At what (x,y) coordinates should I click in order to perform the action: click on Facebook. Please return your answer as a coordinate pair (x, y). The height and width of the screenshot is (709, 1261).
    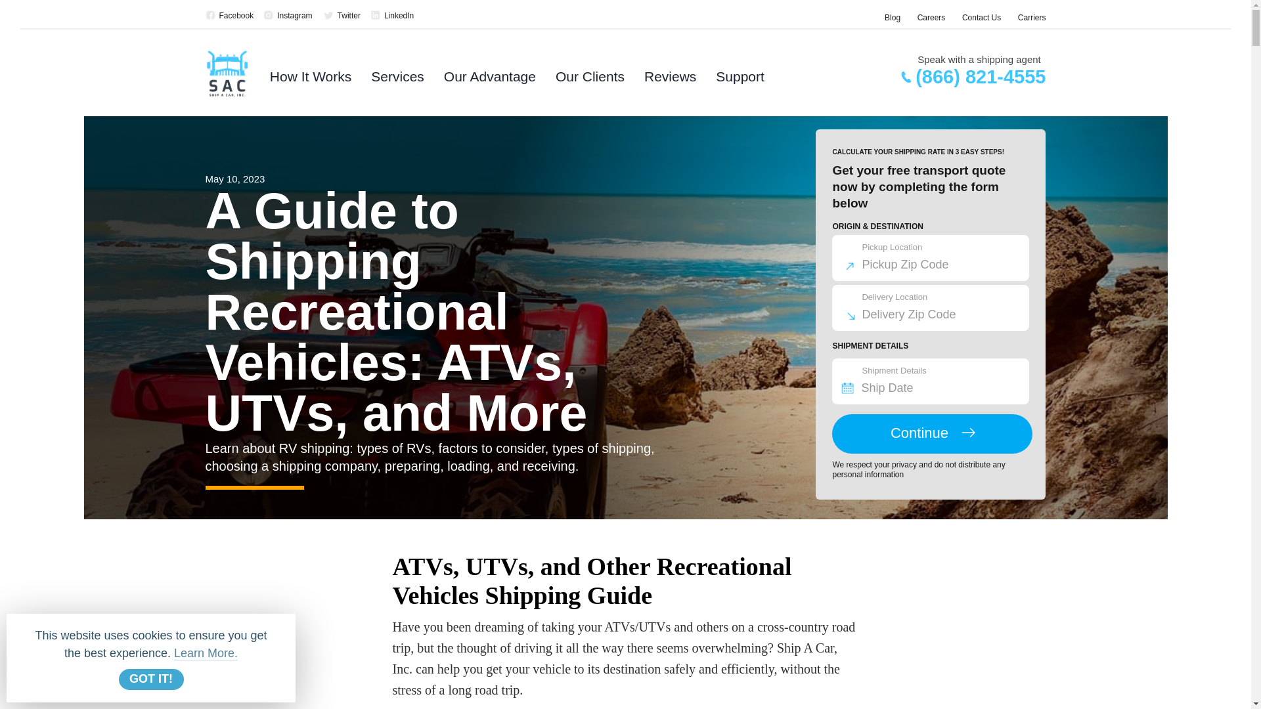
    Looking at the image, I should click on (229, 16).